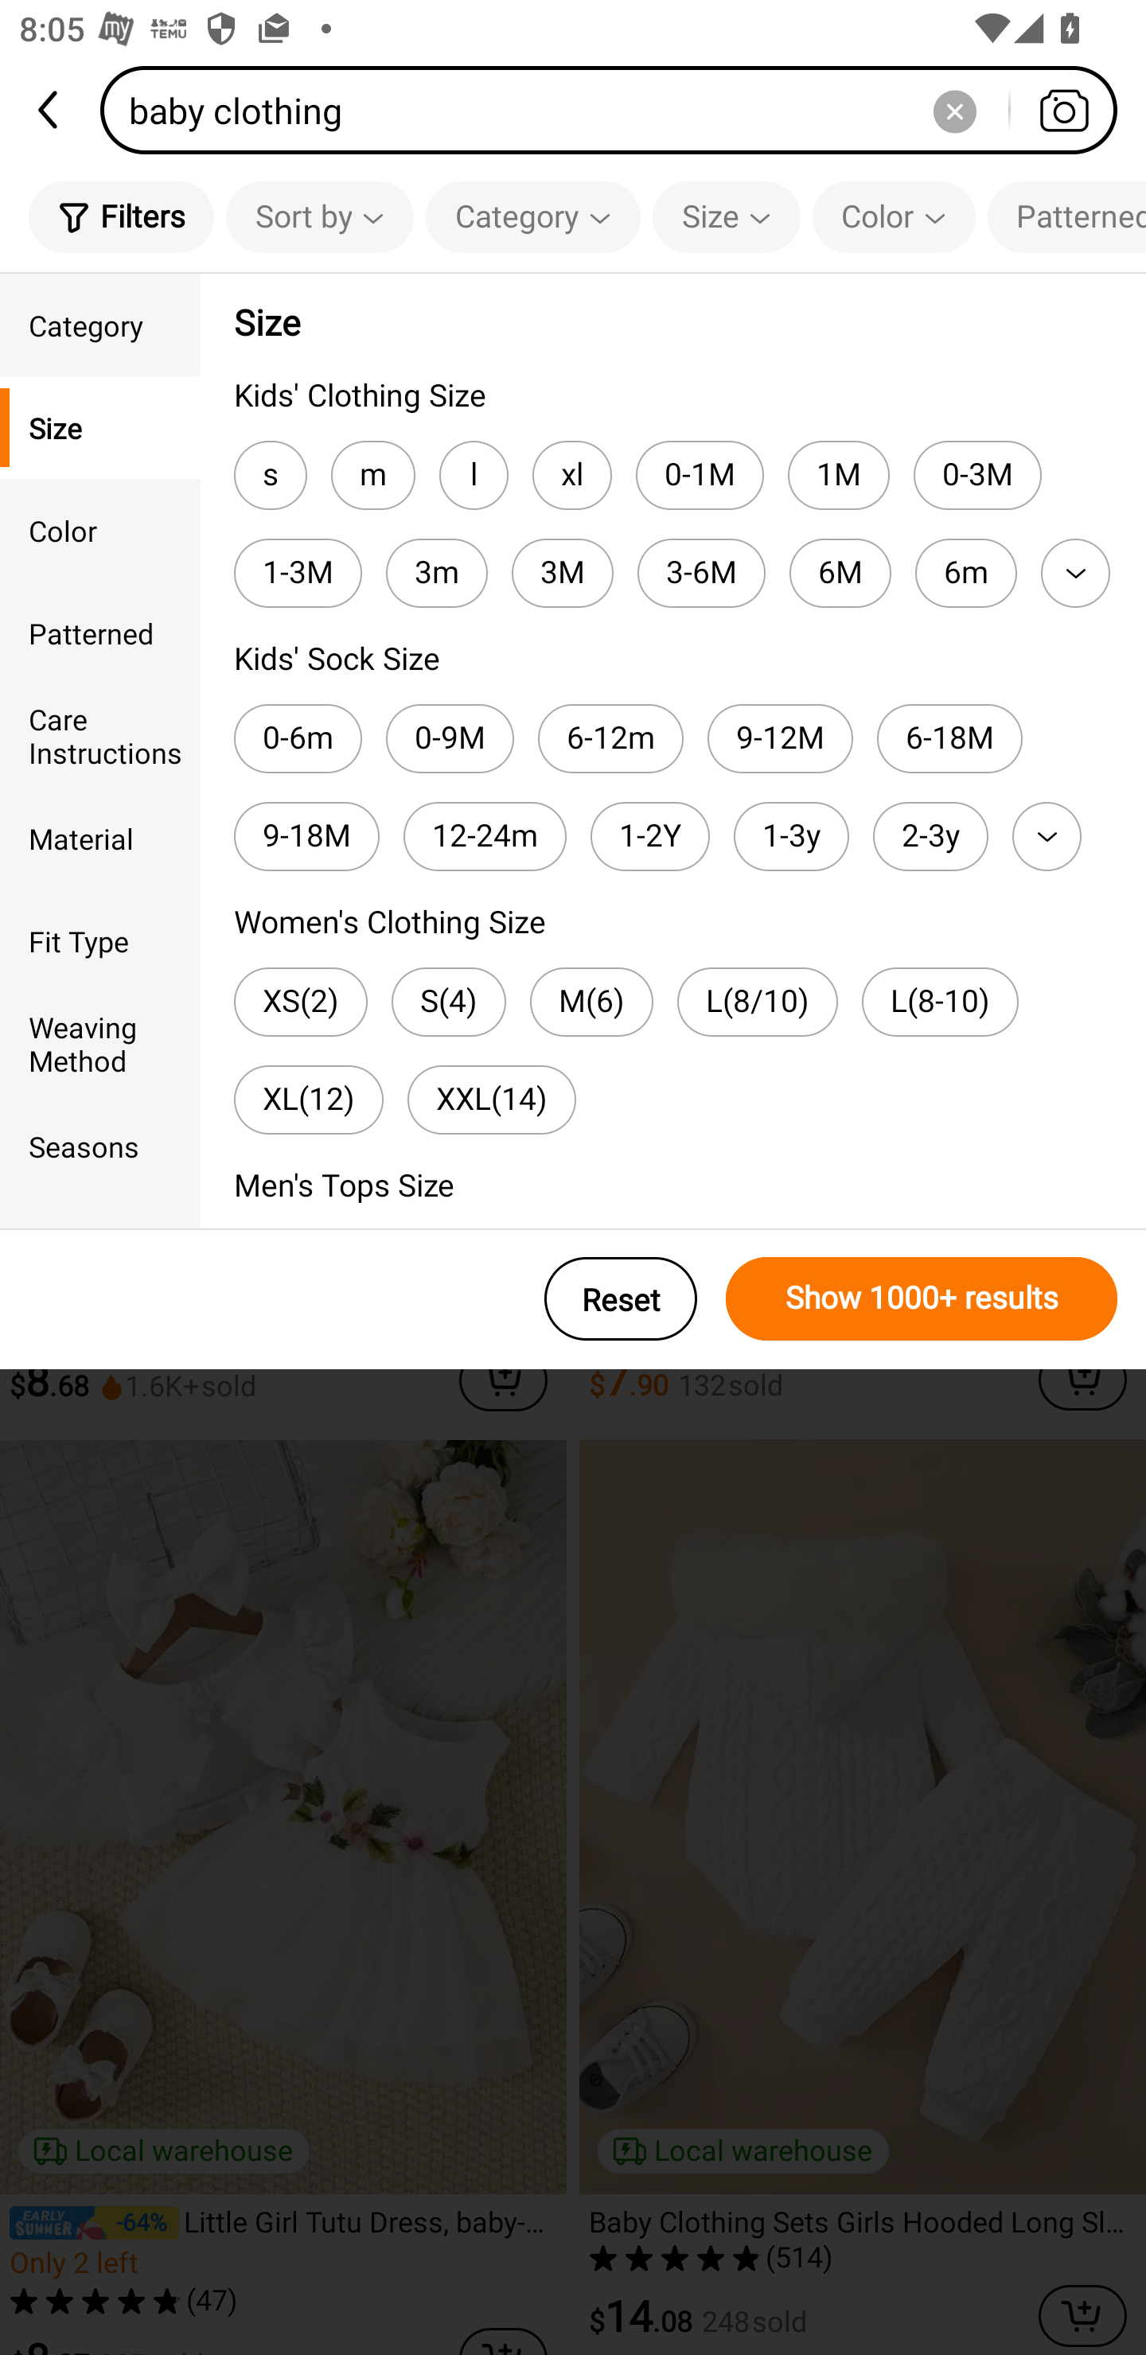  I want to click on 6-12m, so click(610, 738).